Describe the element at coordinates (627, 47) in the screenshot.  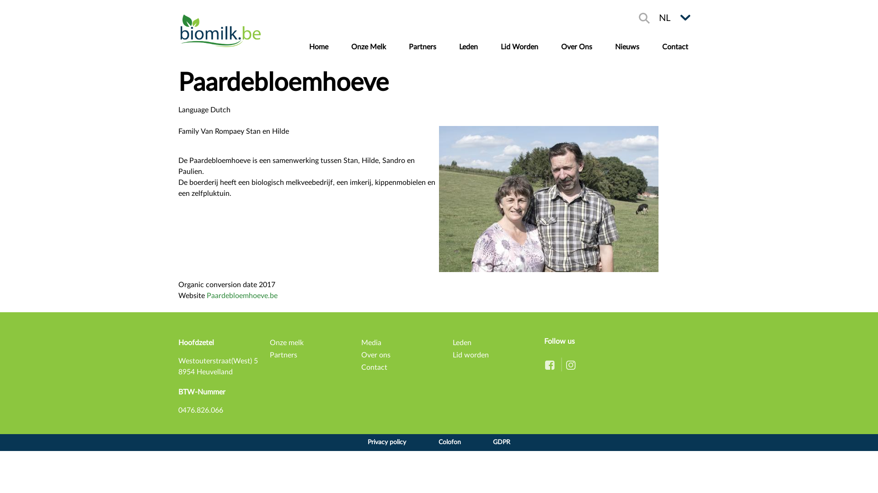
I see `Nieuws` at that location.